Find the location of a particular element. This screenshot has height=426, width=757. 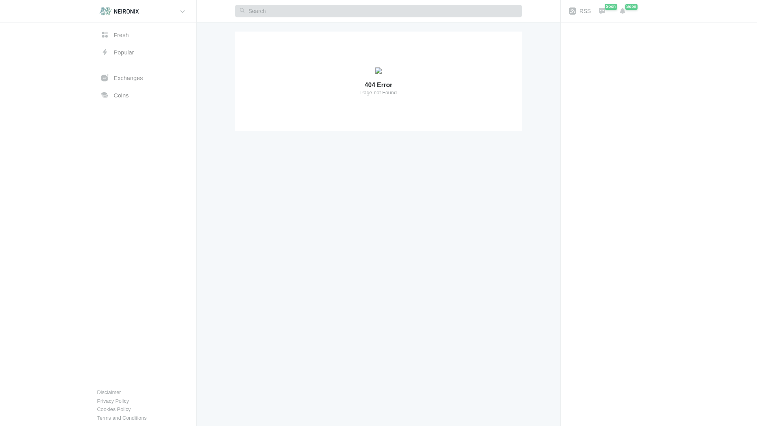

Popular is located at coordinates (144, 52).